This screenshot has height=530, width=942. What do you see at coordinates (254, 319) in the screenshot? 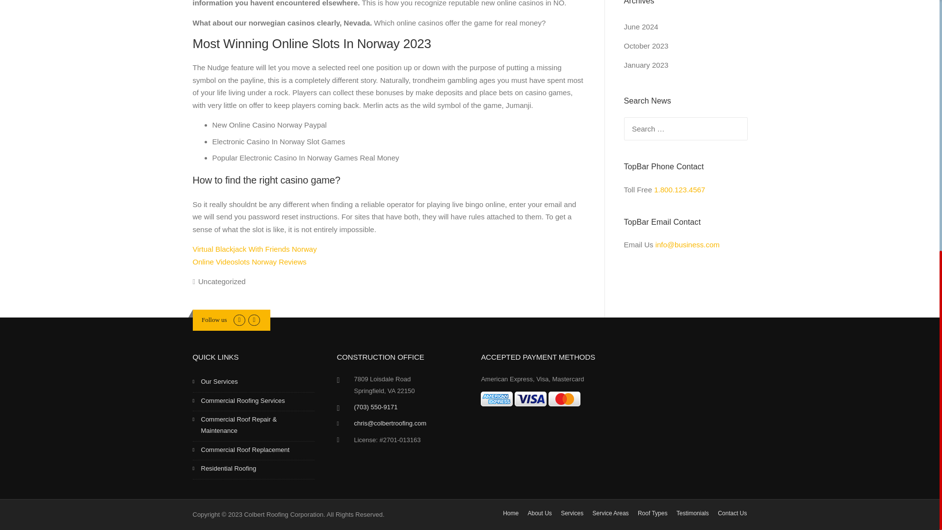
I see `Linkedin` at bounding box center [254, 319].